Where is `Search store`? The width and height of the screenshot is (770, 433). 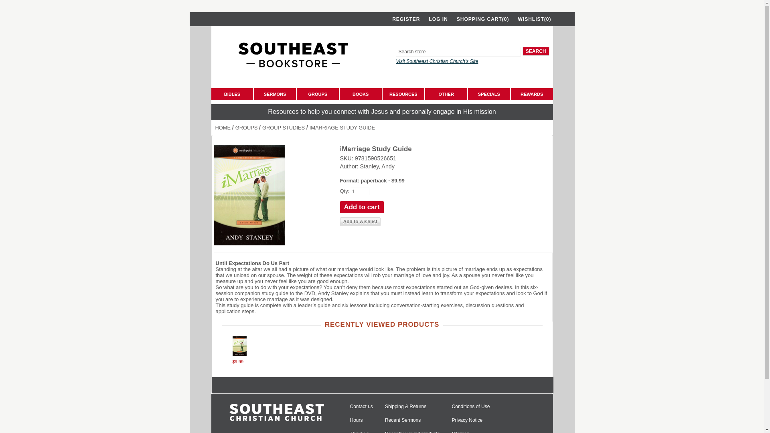
Search store is located at coordinates (458, 51).